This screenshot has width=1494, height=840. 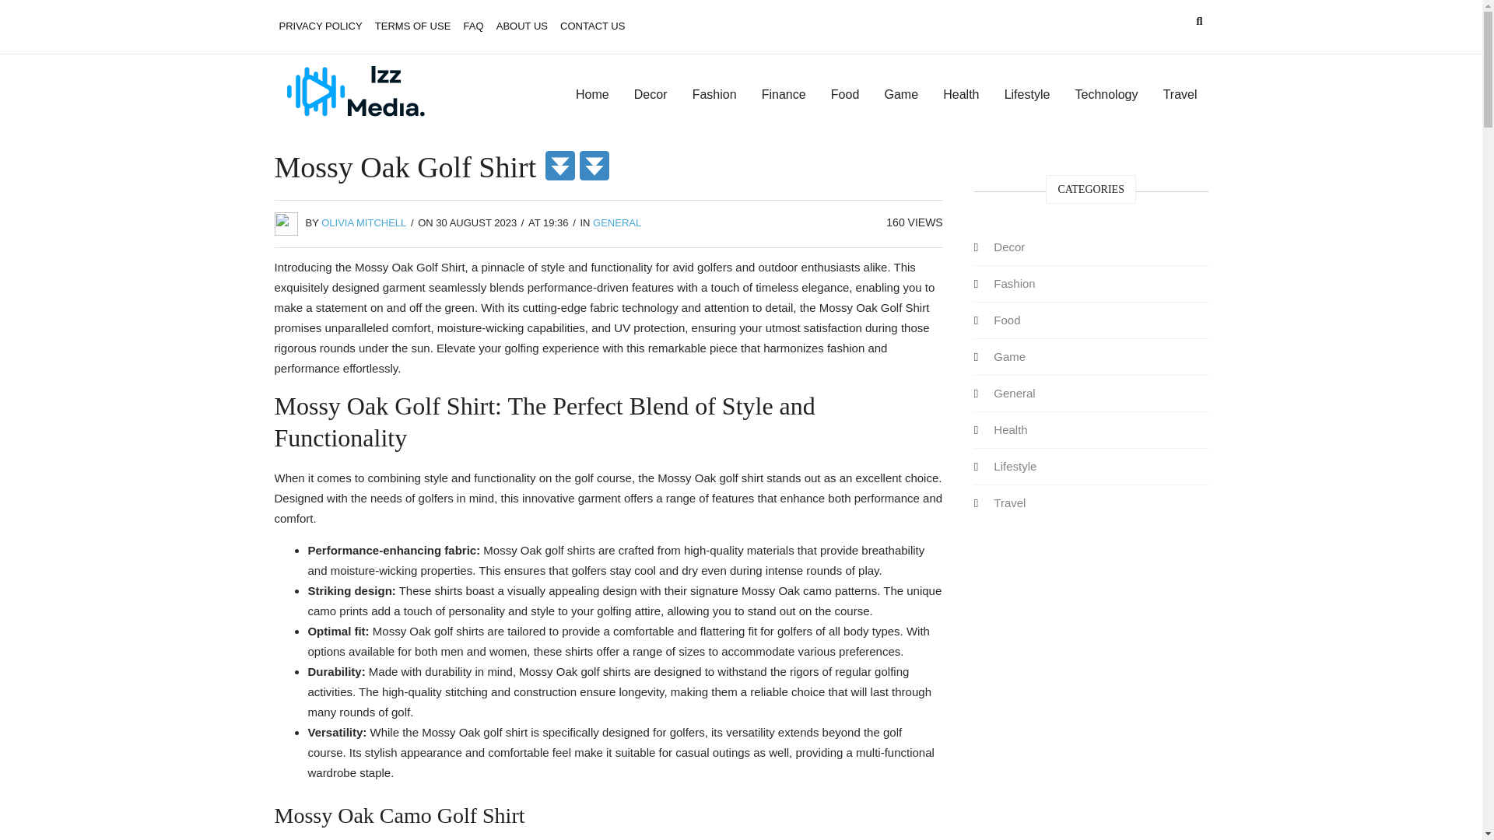 I want to click on Health, so click(x=1010, y=429).